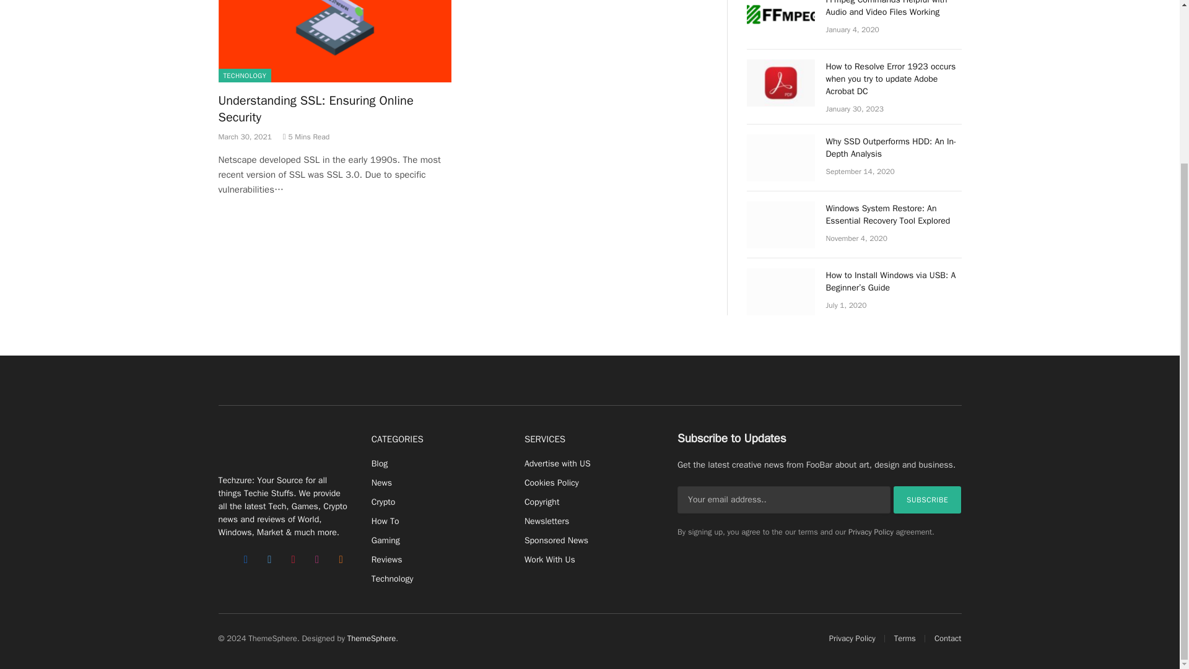 This screenshot has width=1189, height=669. What do you see at coordinates (928, 500) in the screenshot?
I see `Subscribe` at bounding box center [928, 500].